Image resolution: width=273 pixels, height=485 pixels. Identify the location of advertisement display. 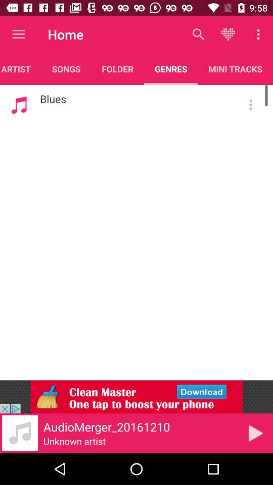
(136, 397).